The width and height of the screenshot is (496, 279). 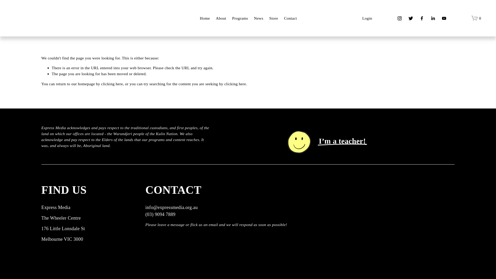 I want to click on 0, so click(x=476, y=18).